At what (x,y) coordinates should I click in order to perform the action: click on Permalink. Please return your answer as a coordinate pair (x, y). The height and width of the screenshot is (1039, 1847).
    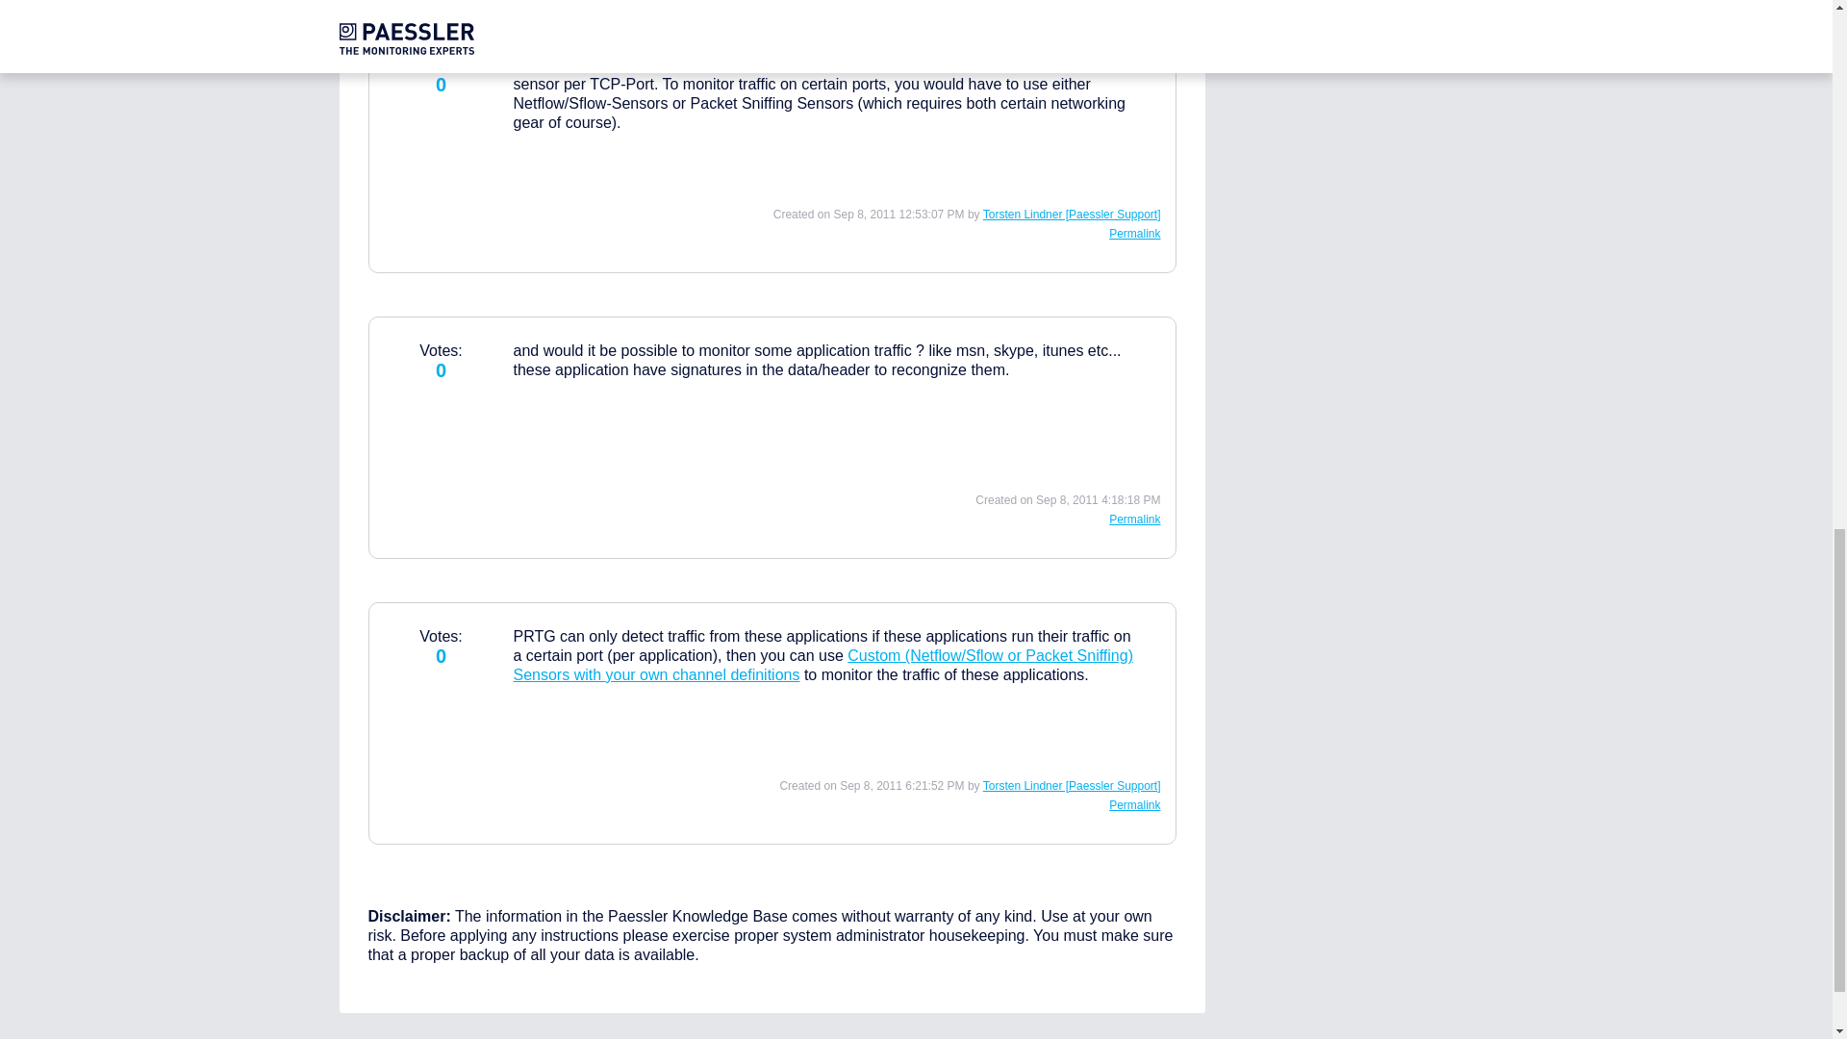
    Looking at the image, I should click on (1134, 519).